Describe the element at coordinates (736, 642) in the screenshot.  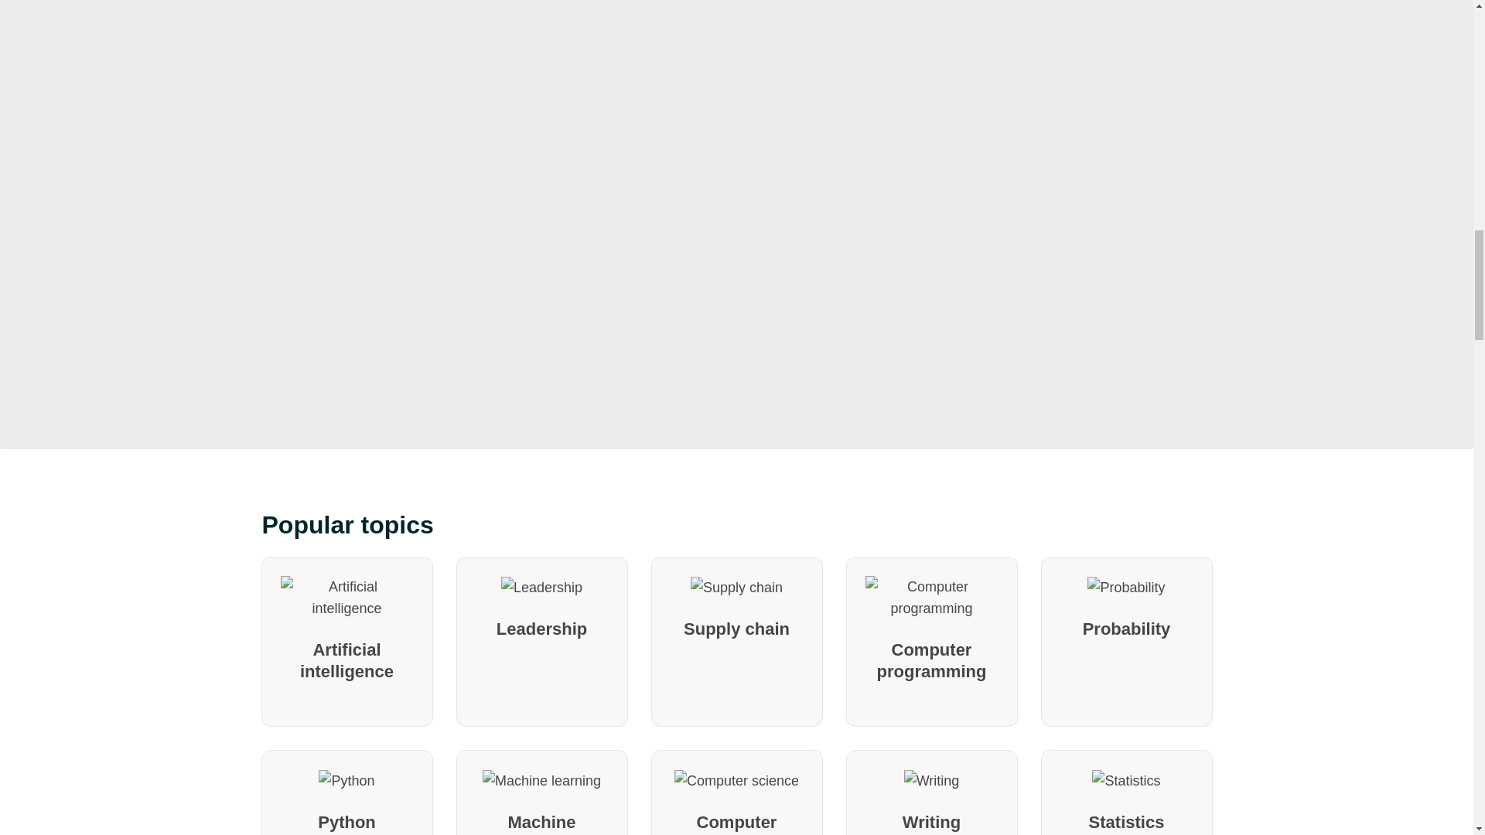
I see `Supply chain` at that location.